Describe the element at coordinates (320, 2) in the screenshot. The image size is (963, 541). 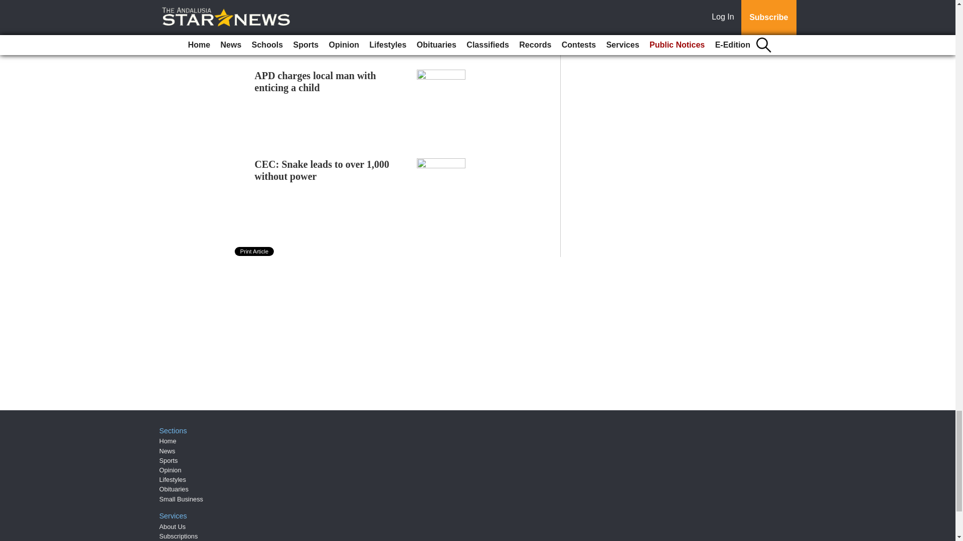
I see `Wooten becomes seven-time domino tournament champion` at that location.